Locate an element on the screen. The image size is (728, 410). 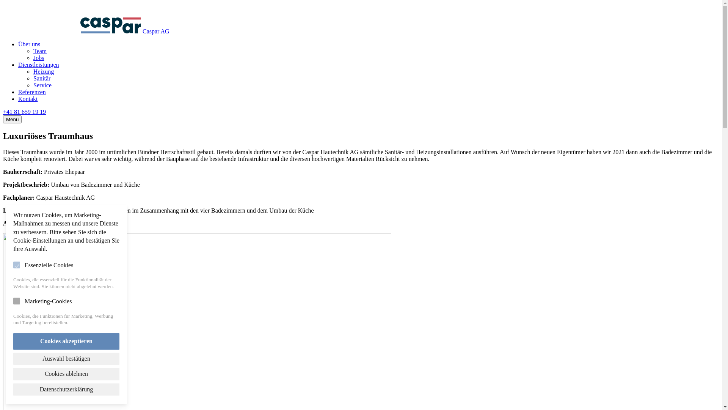
Heizung is located at coordinates (44, 71).